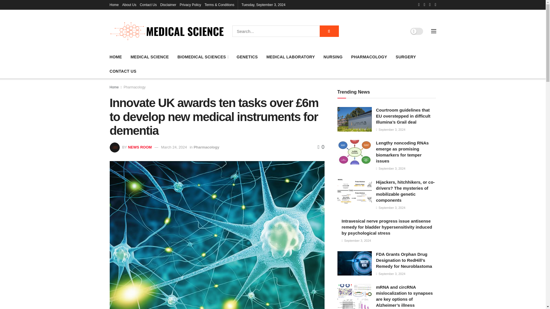 This screenshot has width=550, height=309. I want to click on CONTACT US, so click(123, 71).